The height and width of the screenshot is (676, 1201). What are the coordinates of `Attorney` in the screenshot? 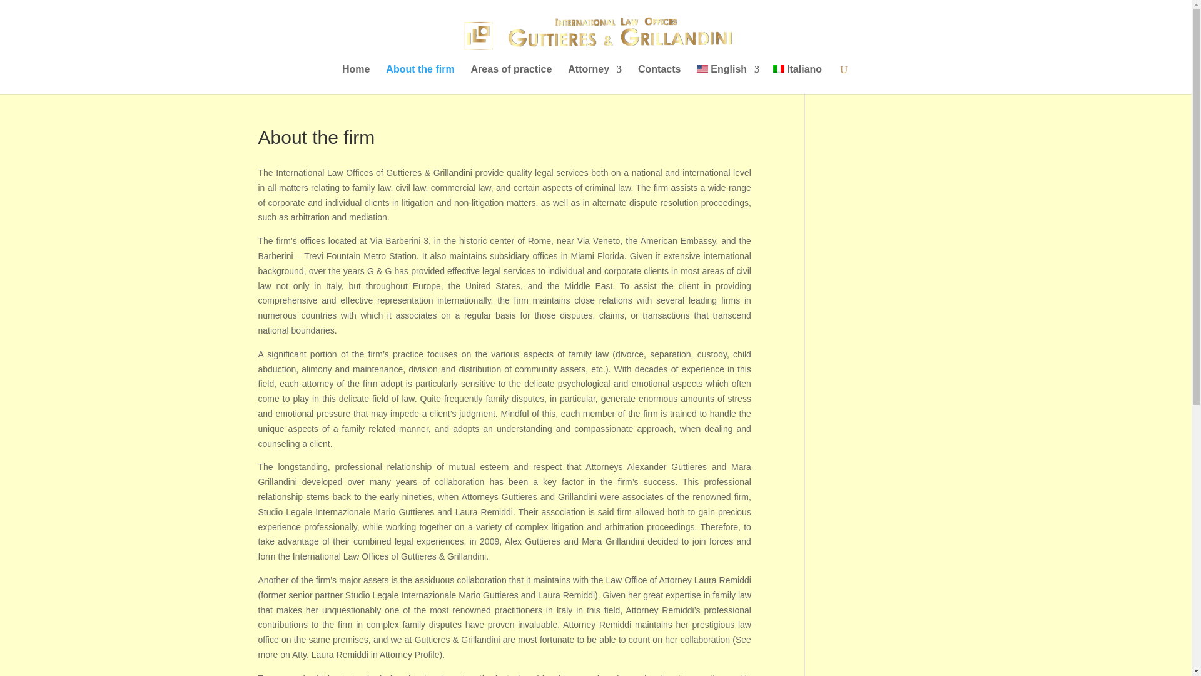 It's located at (595, 79).